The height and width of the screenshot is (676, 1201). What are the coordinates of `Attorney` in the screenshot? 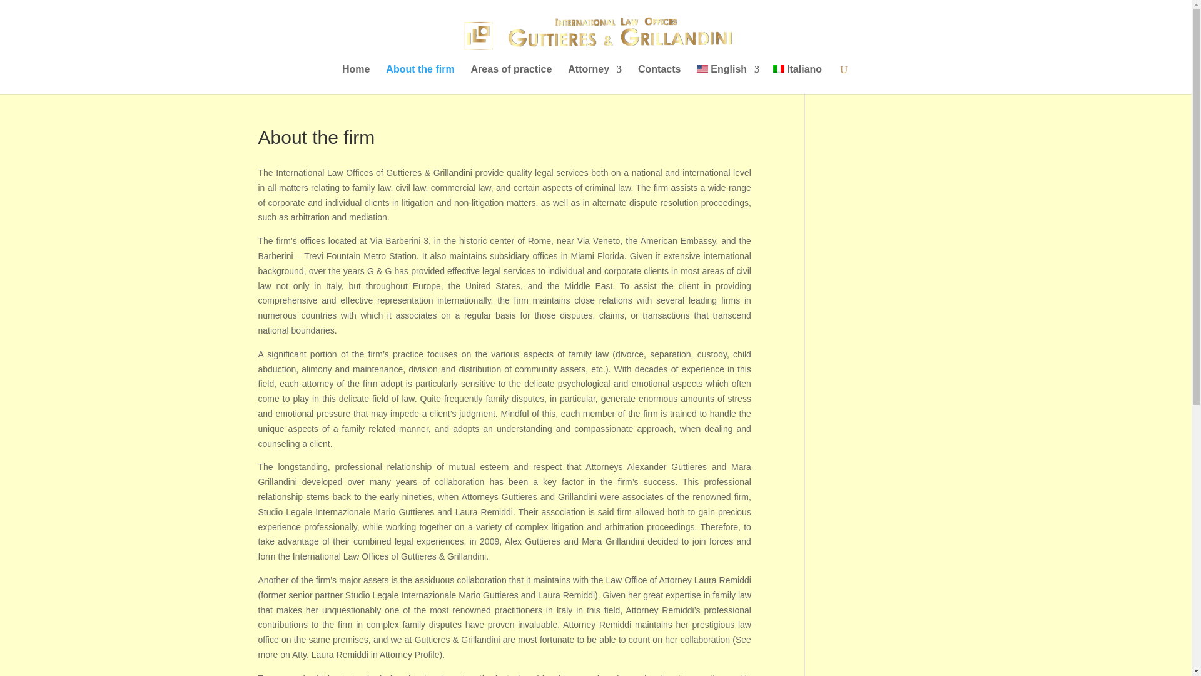 It's located at (595, 79).